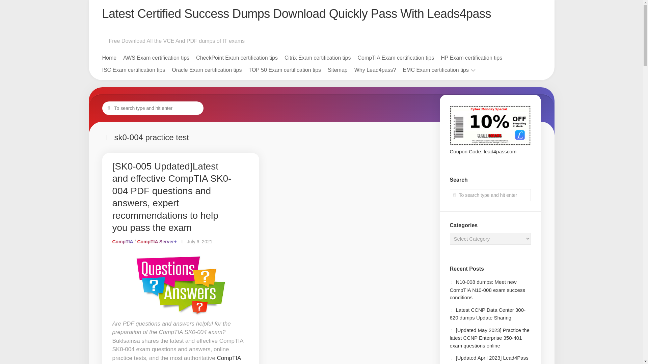  What do you see at coordinates (237, 58) in the screenshot?
I see `CheckPoint Exam certification tips` at bounding box center [237, 58].